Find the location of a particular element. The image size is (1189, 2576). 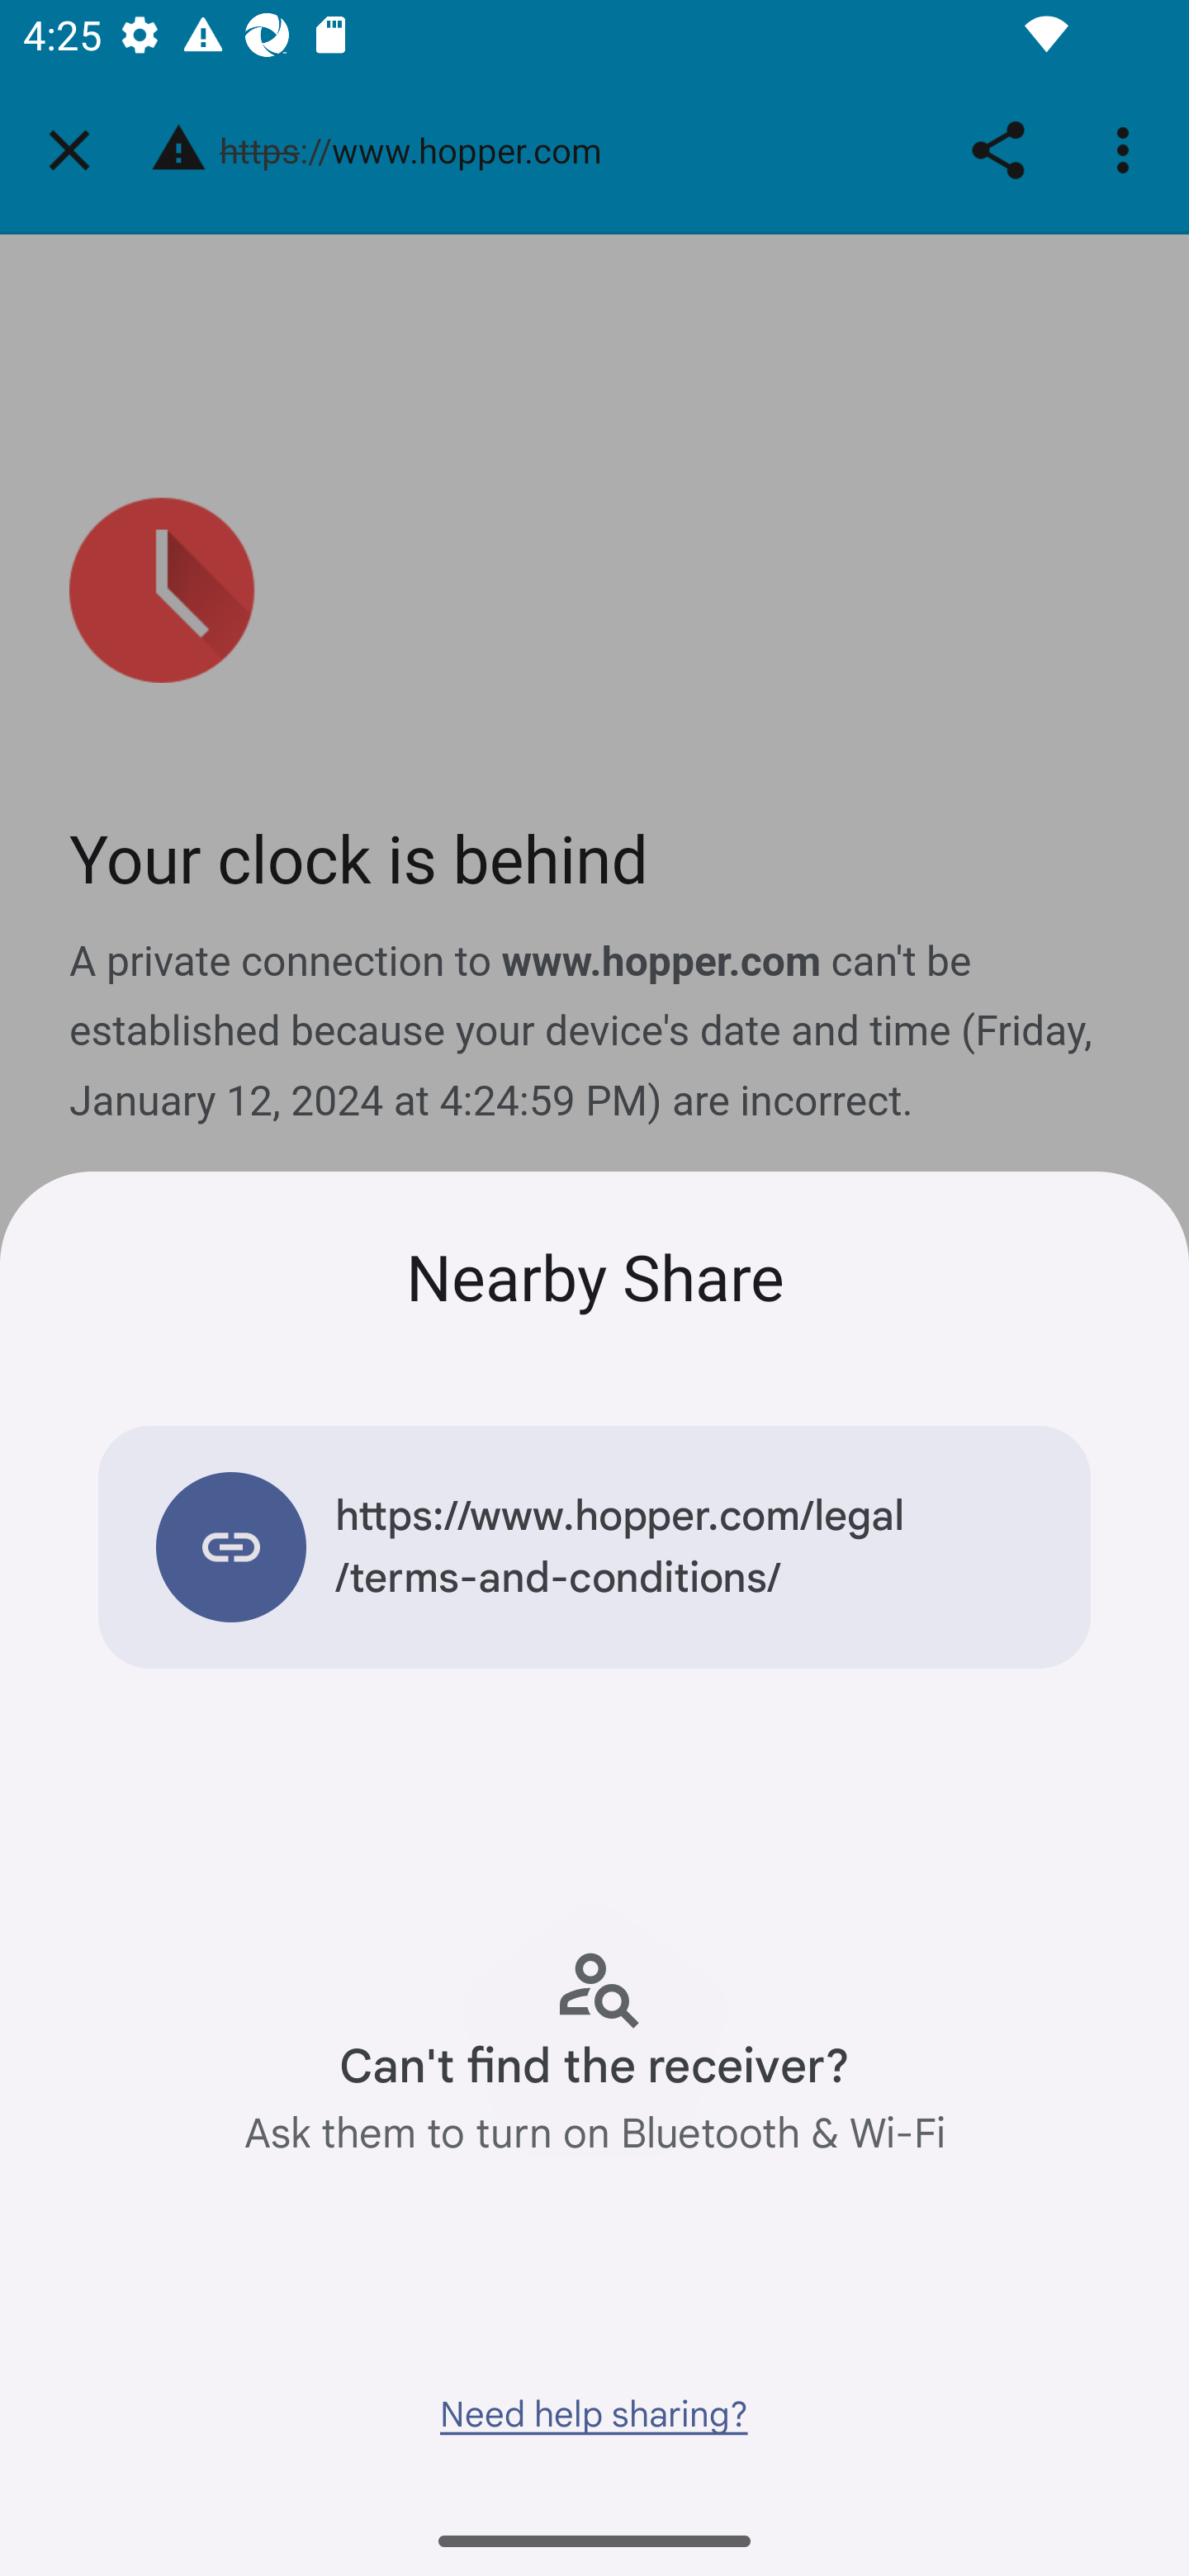

Need help sharing? is located at coordinates (593, 2413).